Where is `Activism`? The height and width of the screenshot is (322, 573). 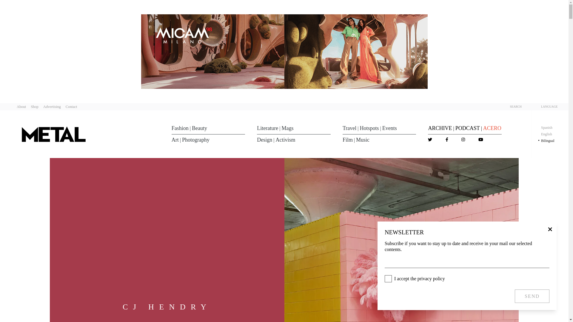 Activism is located at coordinates (285, 140).